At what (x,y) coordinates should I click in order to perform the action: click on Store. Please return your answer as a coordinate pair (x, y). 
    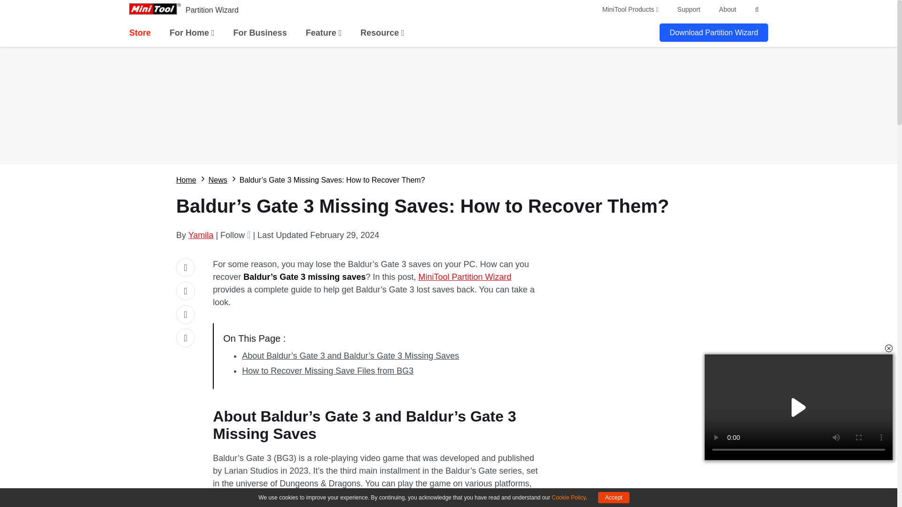
    Looking at the image, I should click on (140, 33).